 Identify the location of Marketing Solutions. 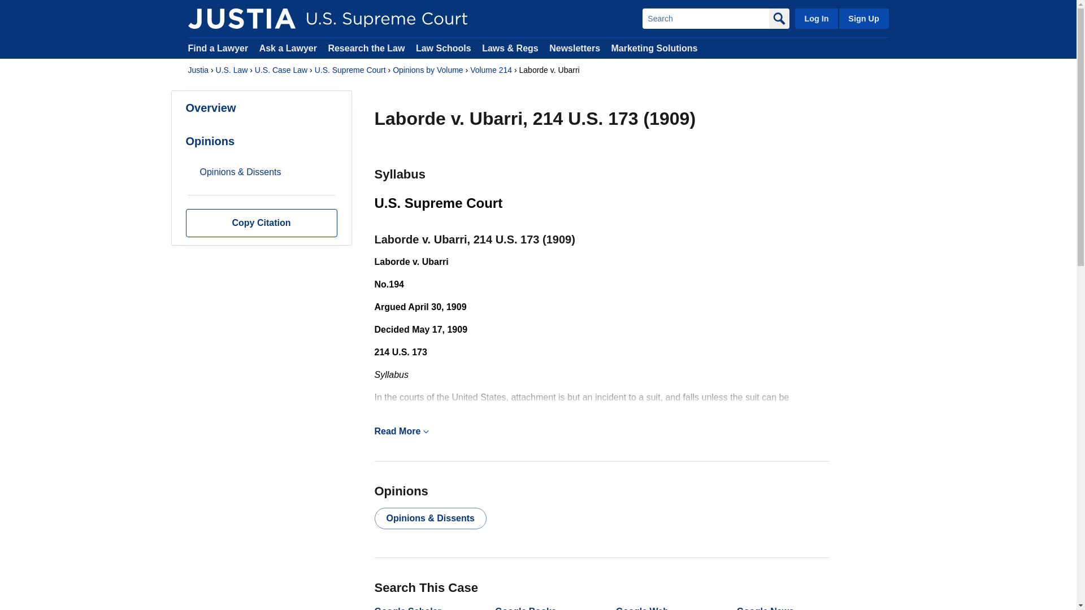
(654, 47).